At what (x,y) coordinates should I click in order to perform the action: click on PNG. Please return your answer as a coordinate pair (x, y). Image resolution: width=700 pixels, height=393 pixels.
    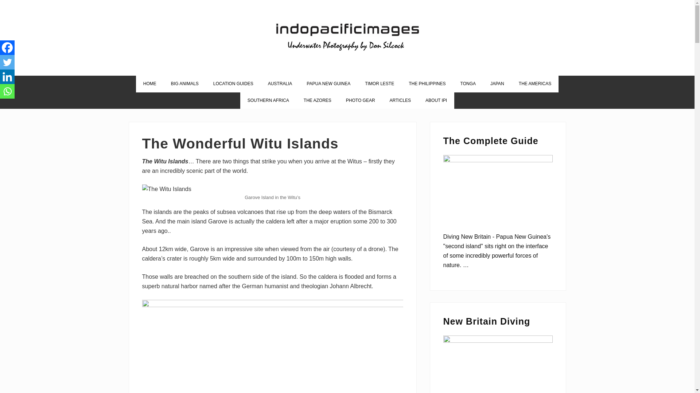
    Looking at the image, I should click on (328, 84).